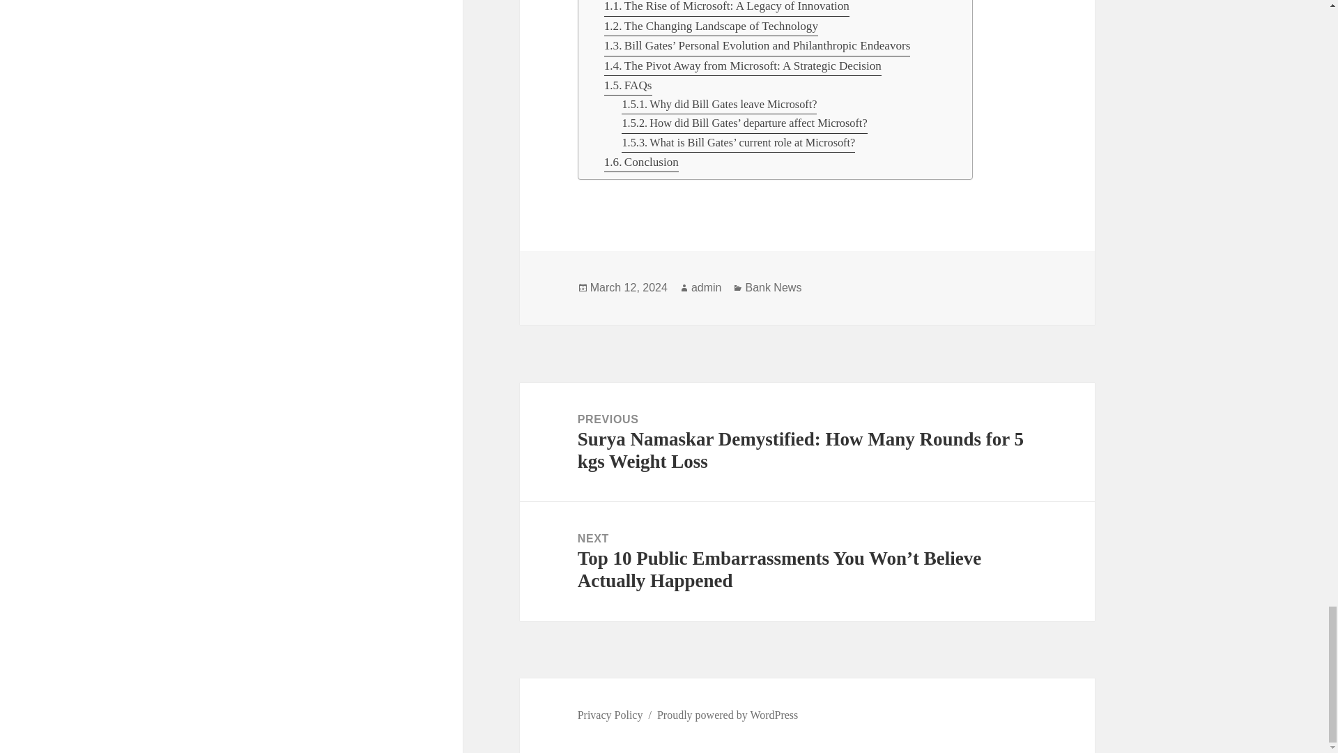 The image size is (1338, 753). I want to click on Privacy Policy, so click(610, 715).